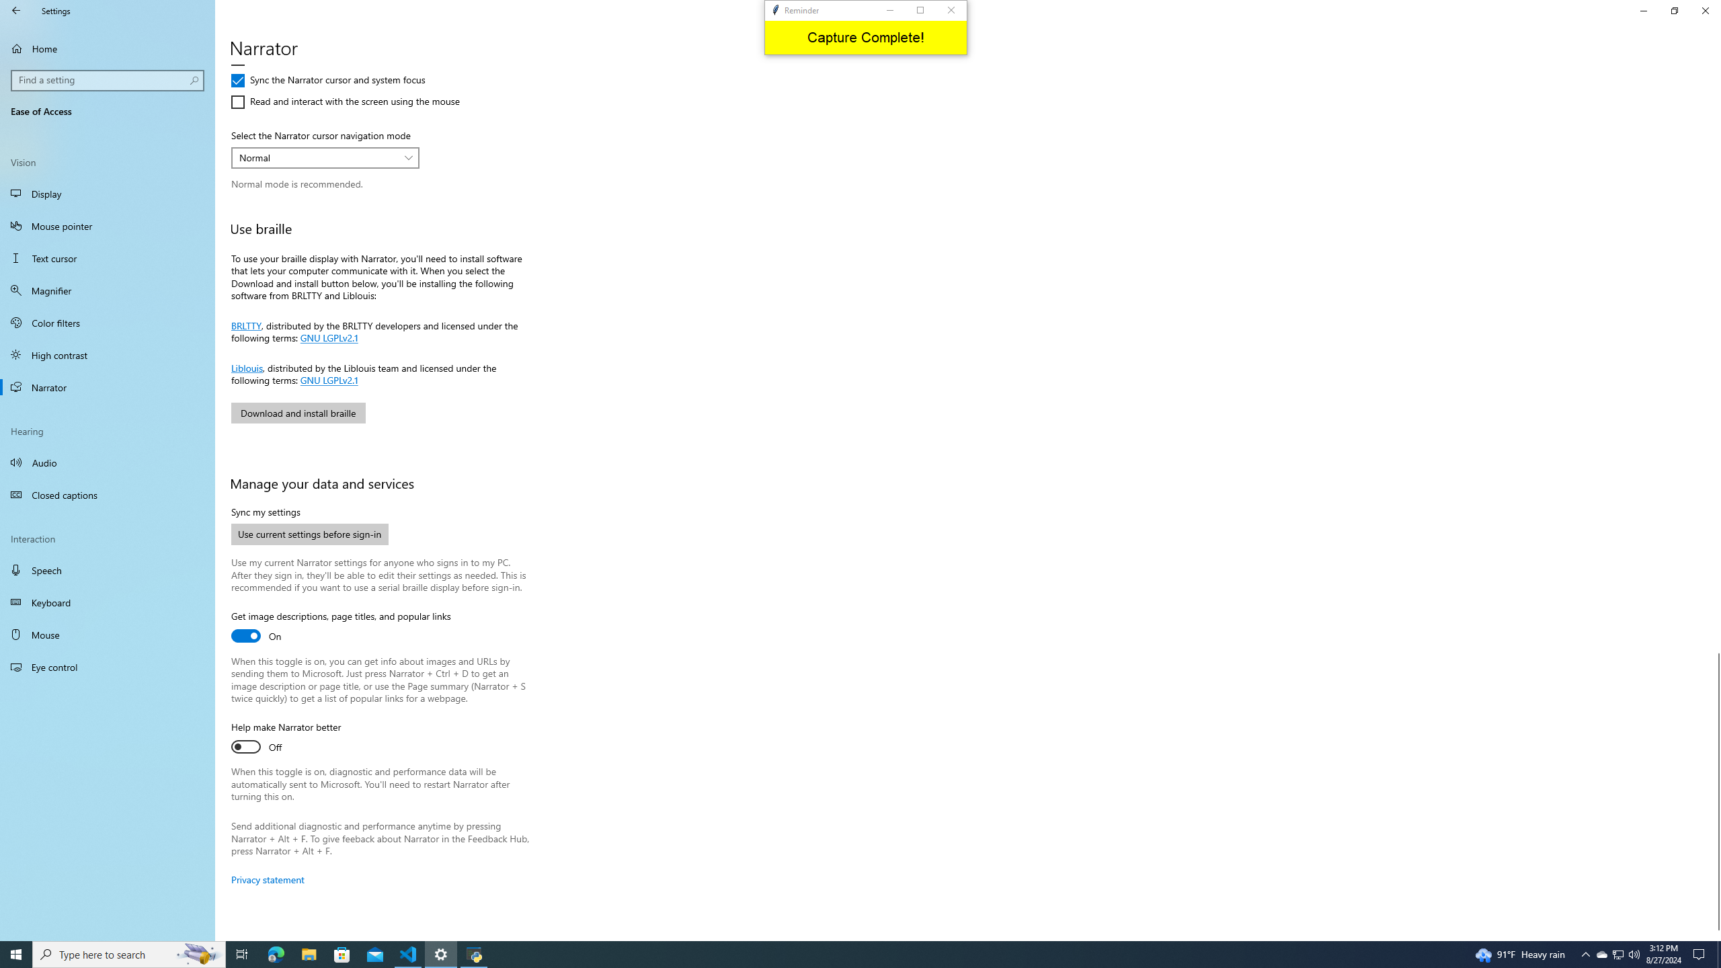 Image resolution: width=1721 pixels, height=968 pixels. I want to click on Show the Narrator cursor, so click(441, 955).